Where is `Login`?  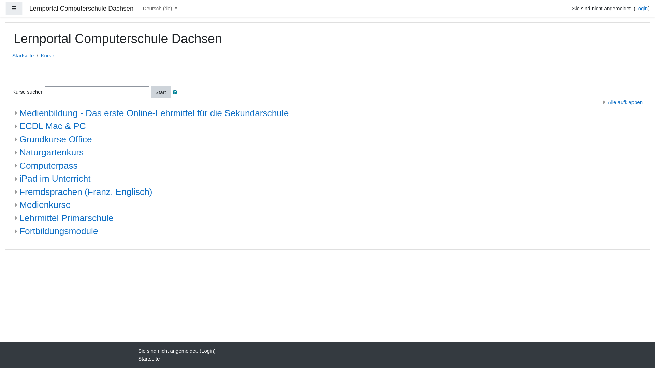
Login is located at coordinates (641, 8).